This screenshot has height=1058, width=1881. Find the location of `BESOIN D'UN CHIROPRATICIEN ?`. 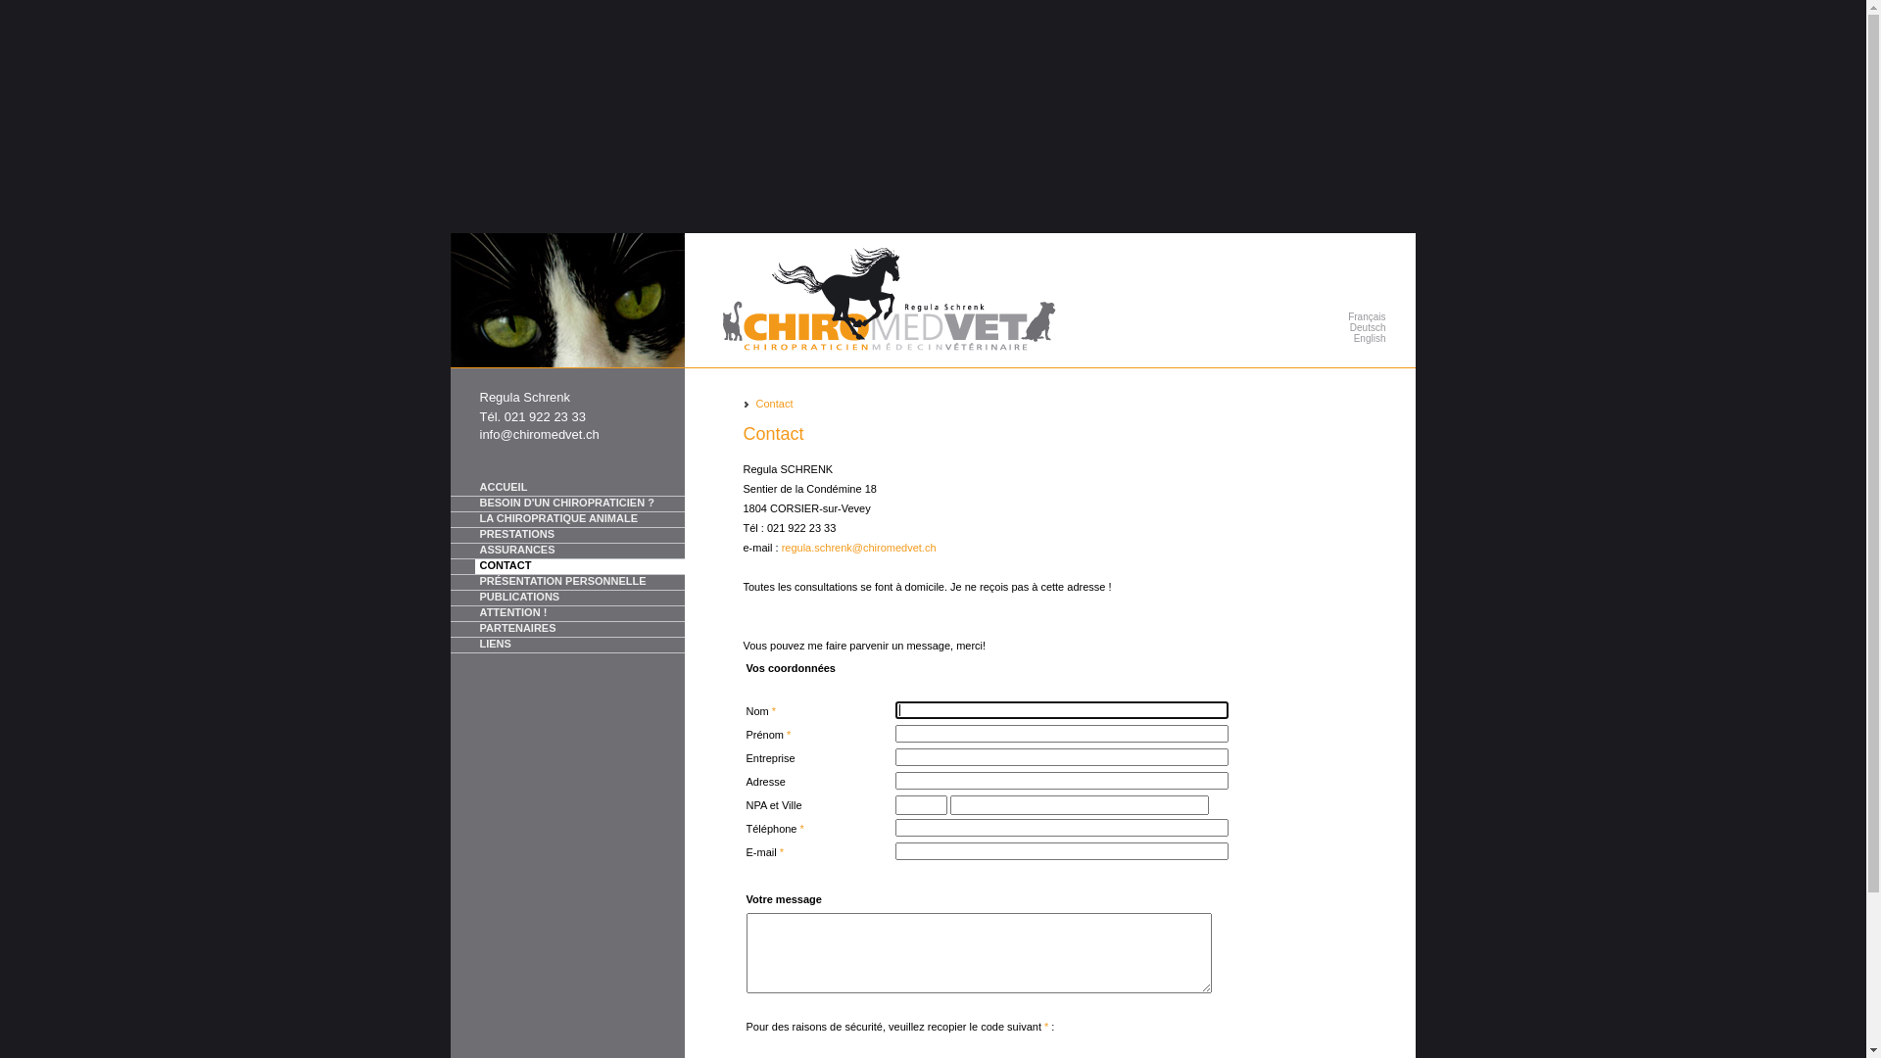

BESOIN D'UN CHIROPRATICIEN ? is located at coordinates (568, 505).